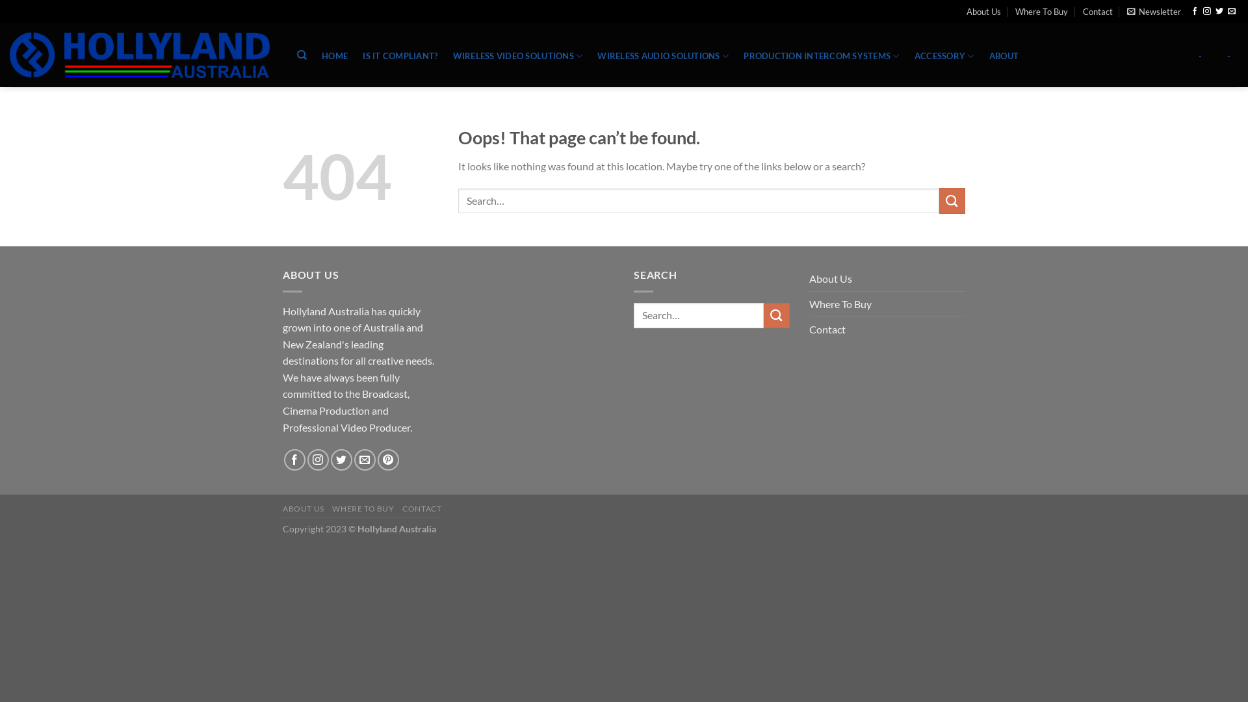  What do you see at coordinates (1004, 56) in the screenshot?
I see `ABOUT` at bounding box center [1004, 56].